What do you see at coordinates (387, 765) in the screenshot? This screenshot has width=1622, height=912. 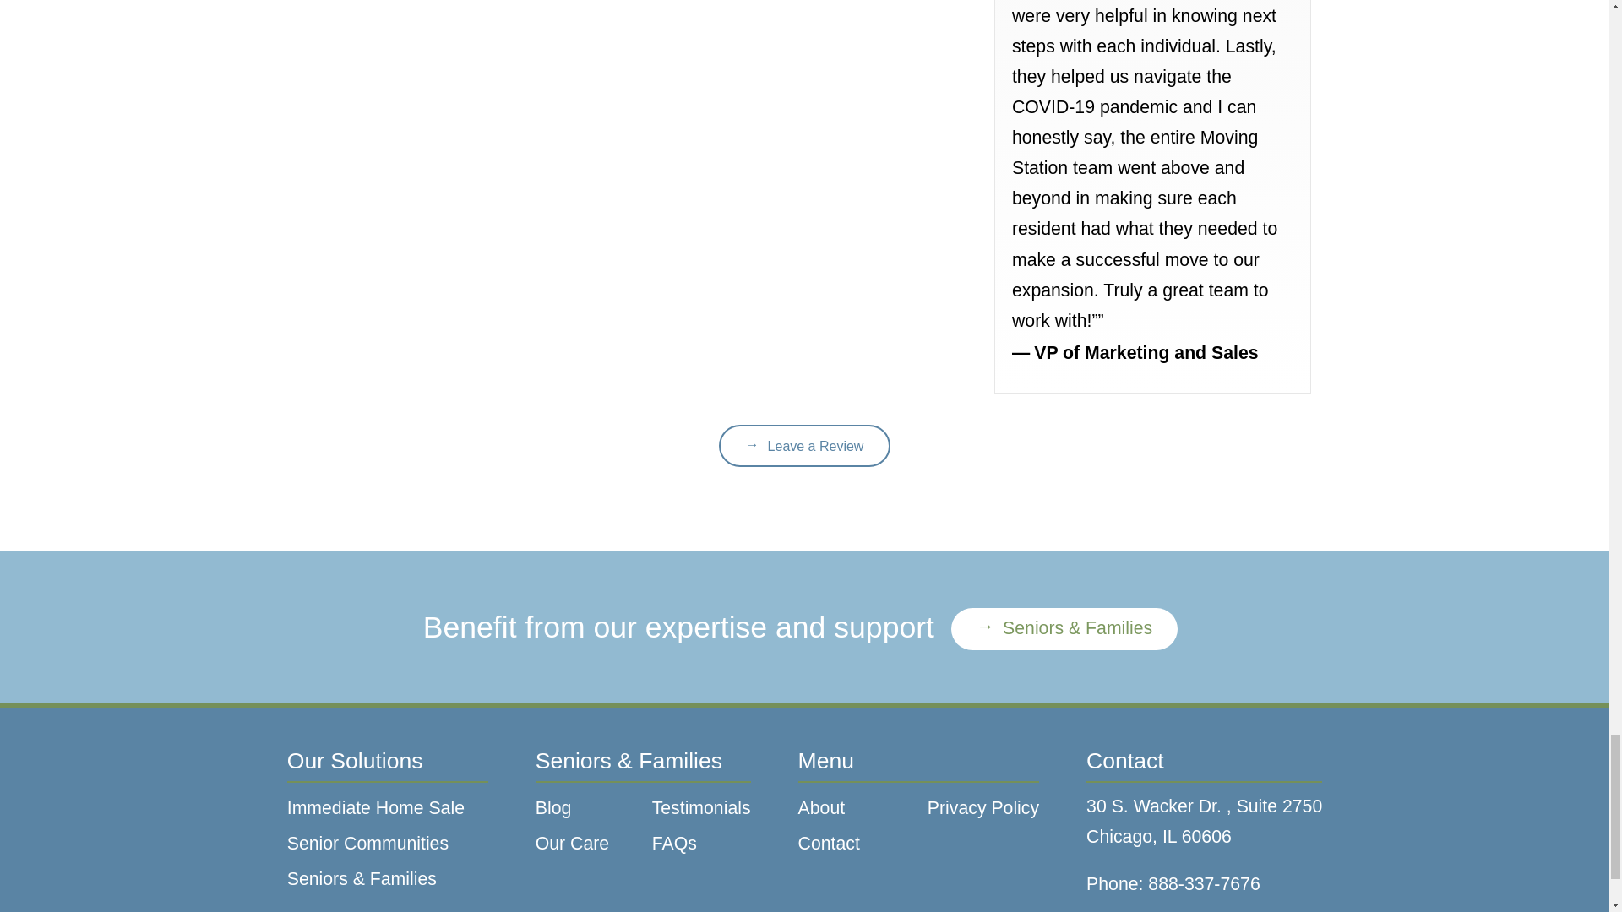 I see `Our Solutions` at bounding box center [387, 765].